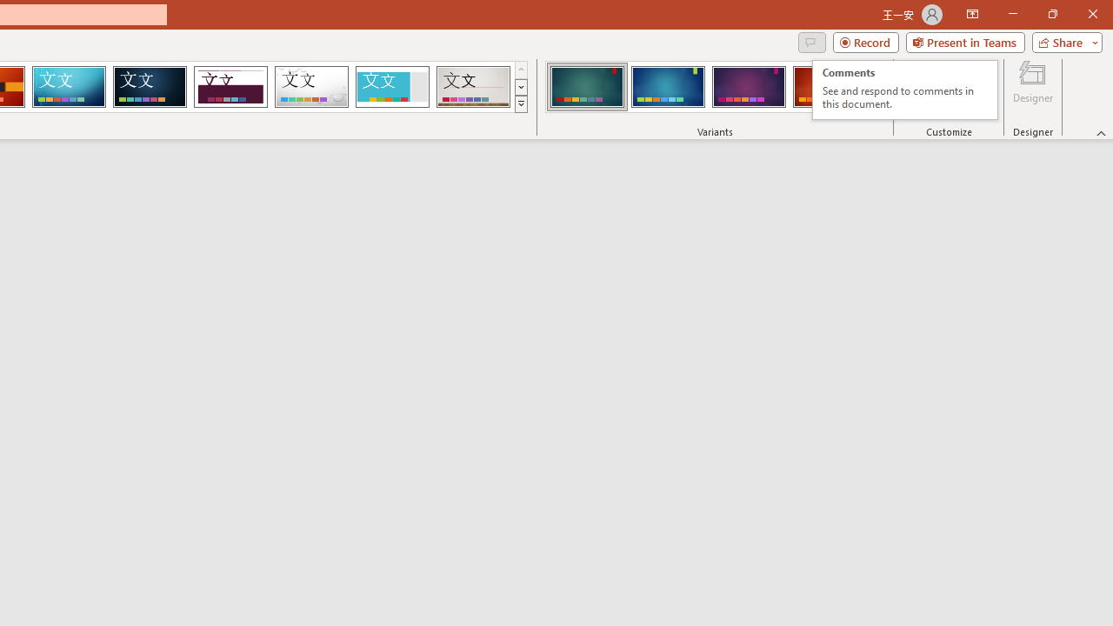  What do you see at coordinates (918, 89) in the screenshot?
I see `Slide Size` at bounding box center [918, 89].